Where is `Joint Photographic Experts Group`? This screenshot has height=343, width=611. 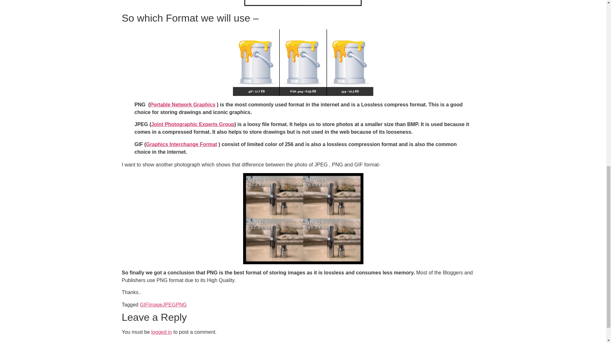 Joint Photographic Experts Group is located at coordinates (192, 124).